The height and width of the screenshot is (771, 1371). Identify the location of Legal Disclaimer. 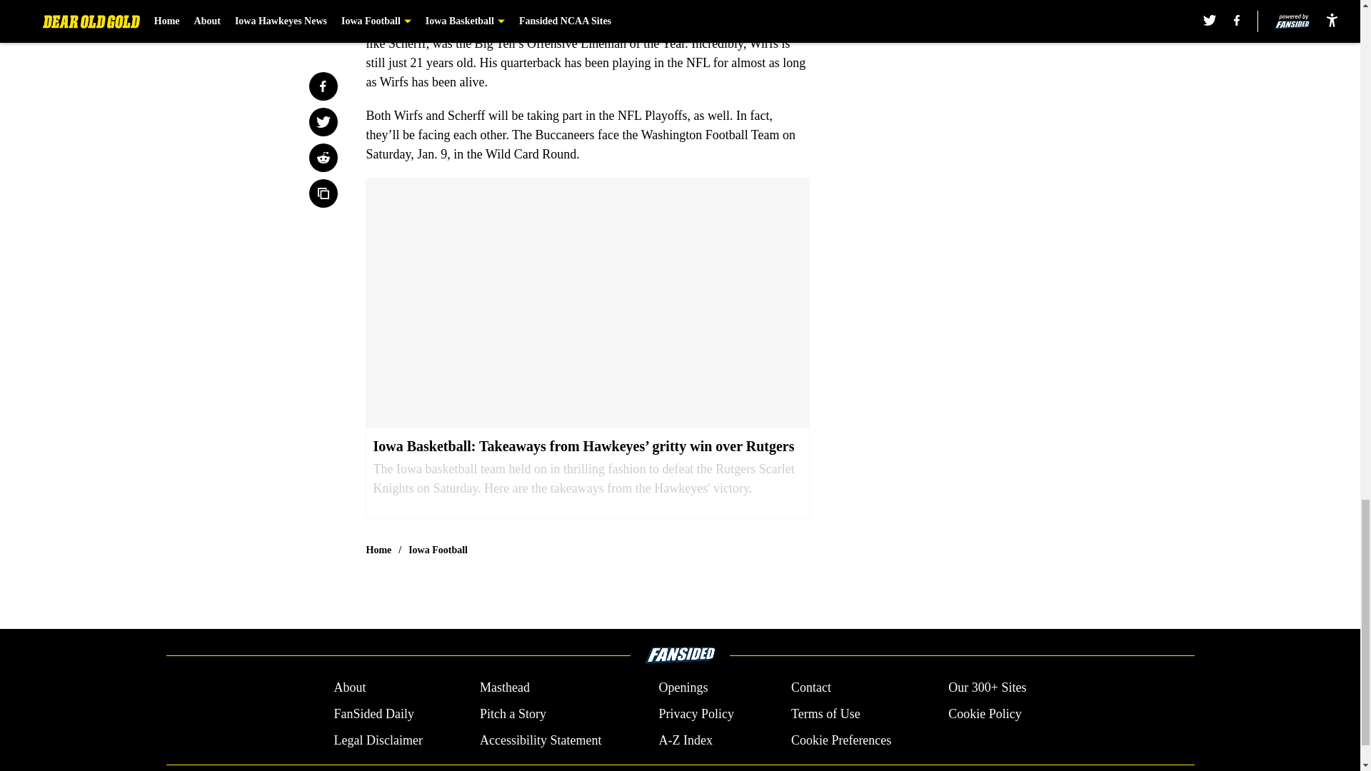
(377, 740).